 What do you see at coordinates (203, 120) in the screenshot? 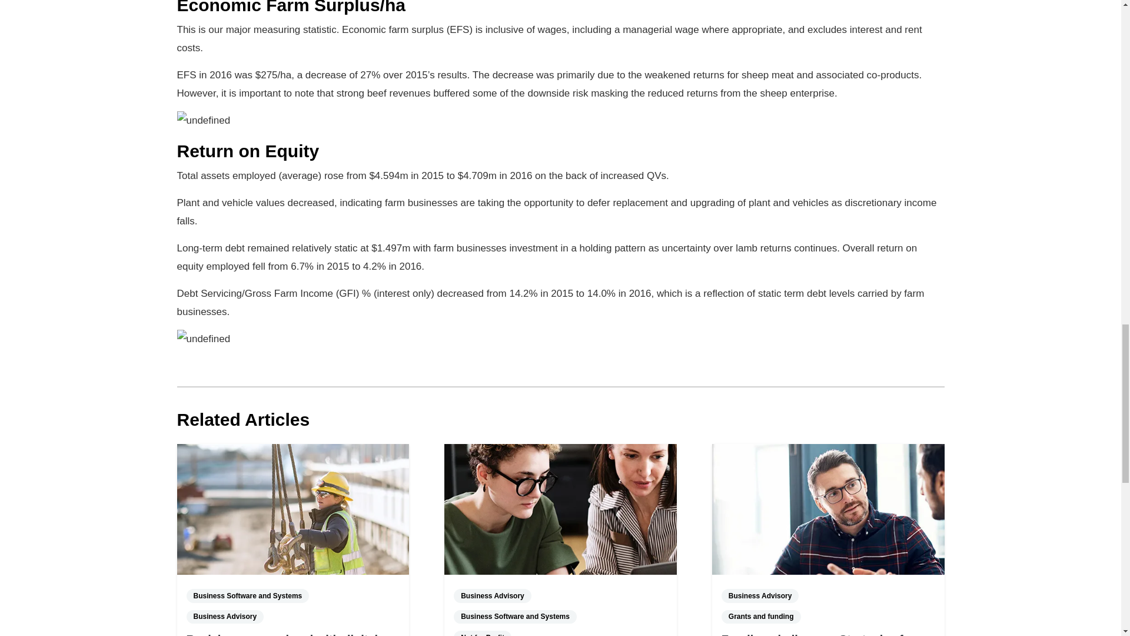
I see `undefined` at bounding box center [203, 120].